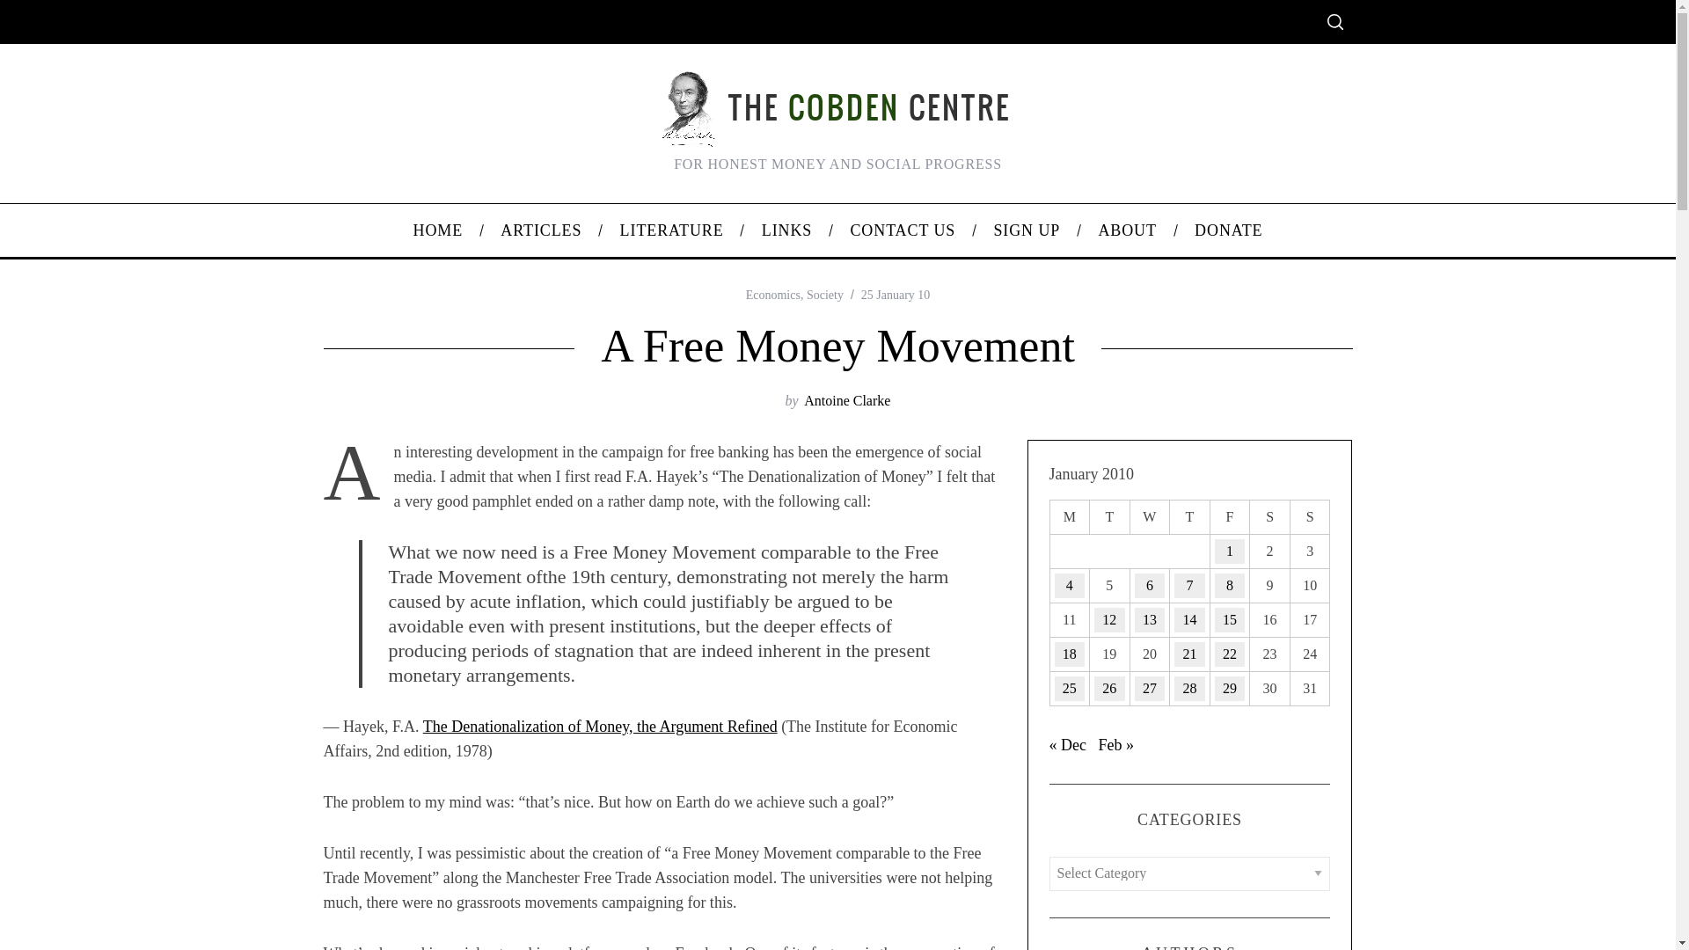 This screenshot has height=950, width=1689. Describe the element at coordinates (600, 727) in the screenshot. I see `The Denationalization of Money, the Argument Refined` at that location.